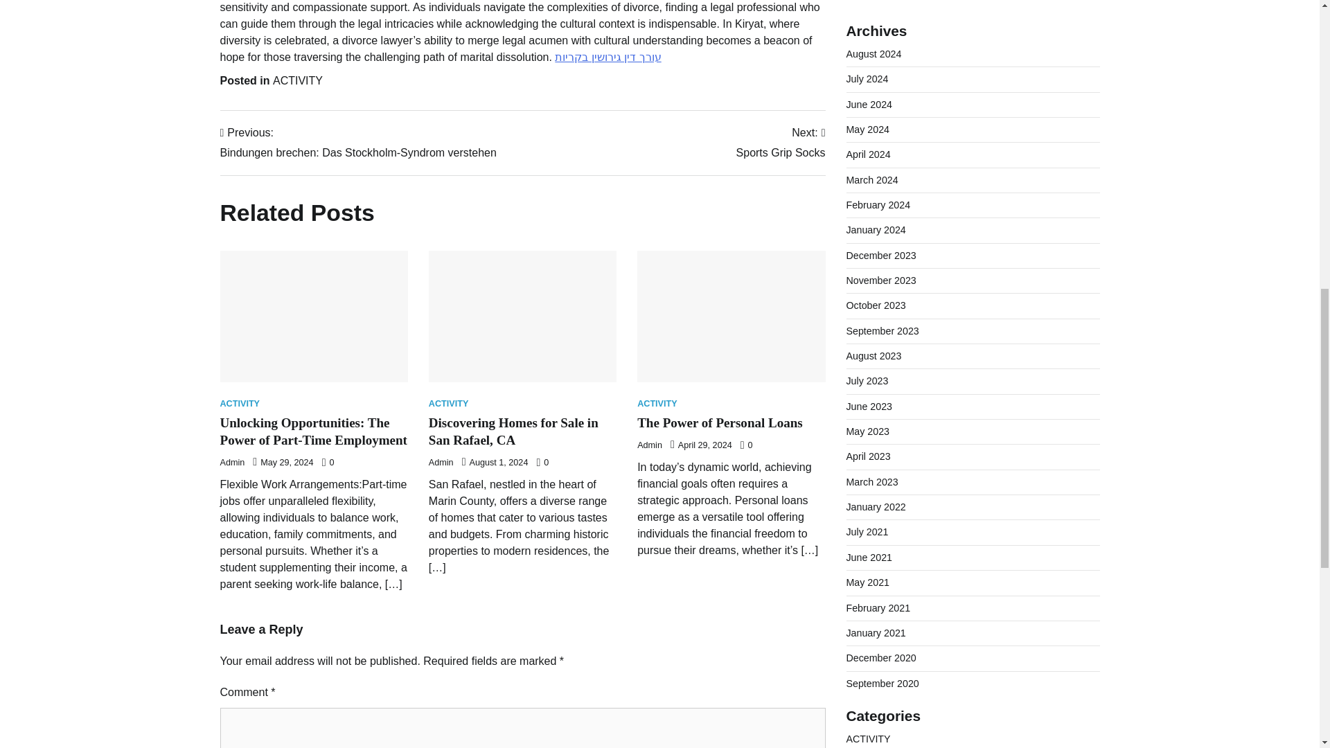 This screenshot has height=748, width=1330. What do you see at coordinates (358, 143) in the screenshot?
I see `The Power of Personal Loans` at bounding box center [358, 143].